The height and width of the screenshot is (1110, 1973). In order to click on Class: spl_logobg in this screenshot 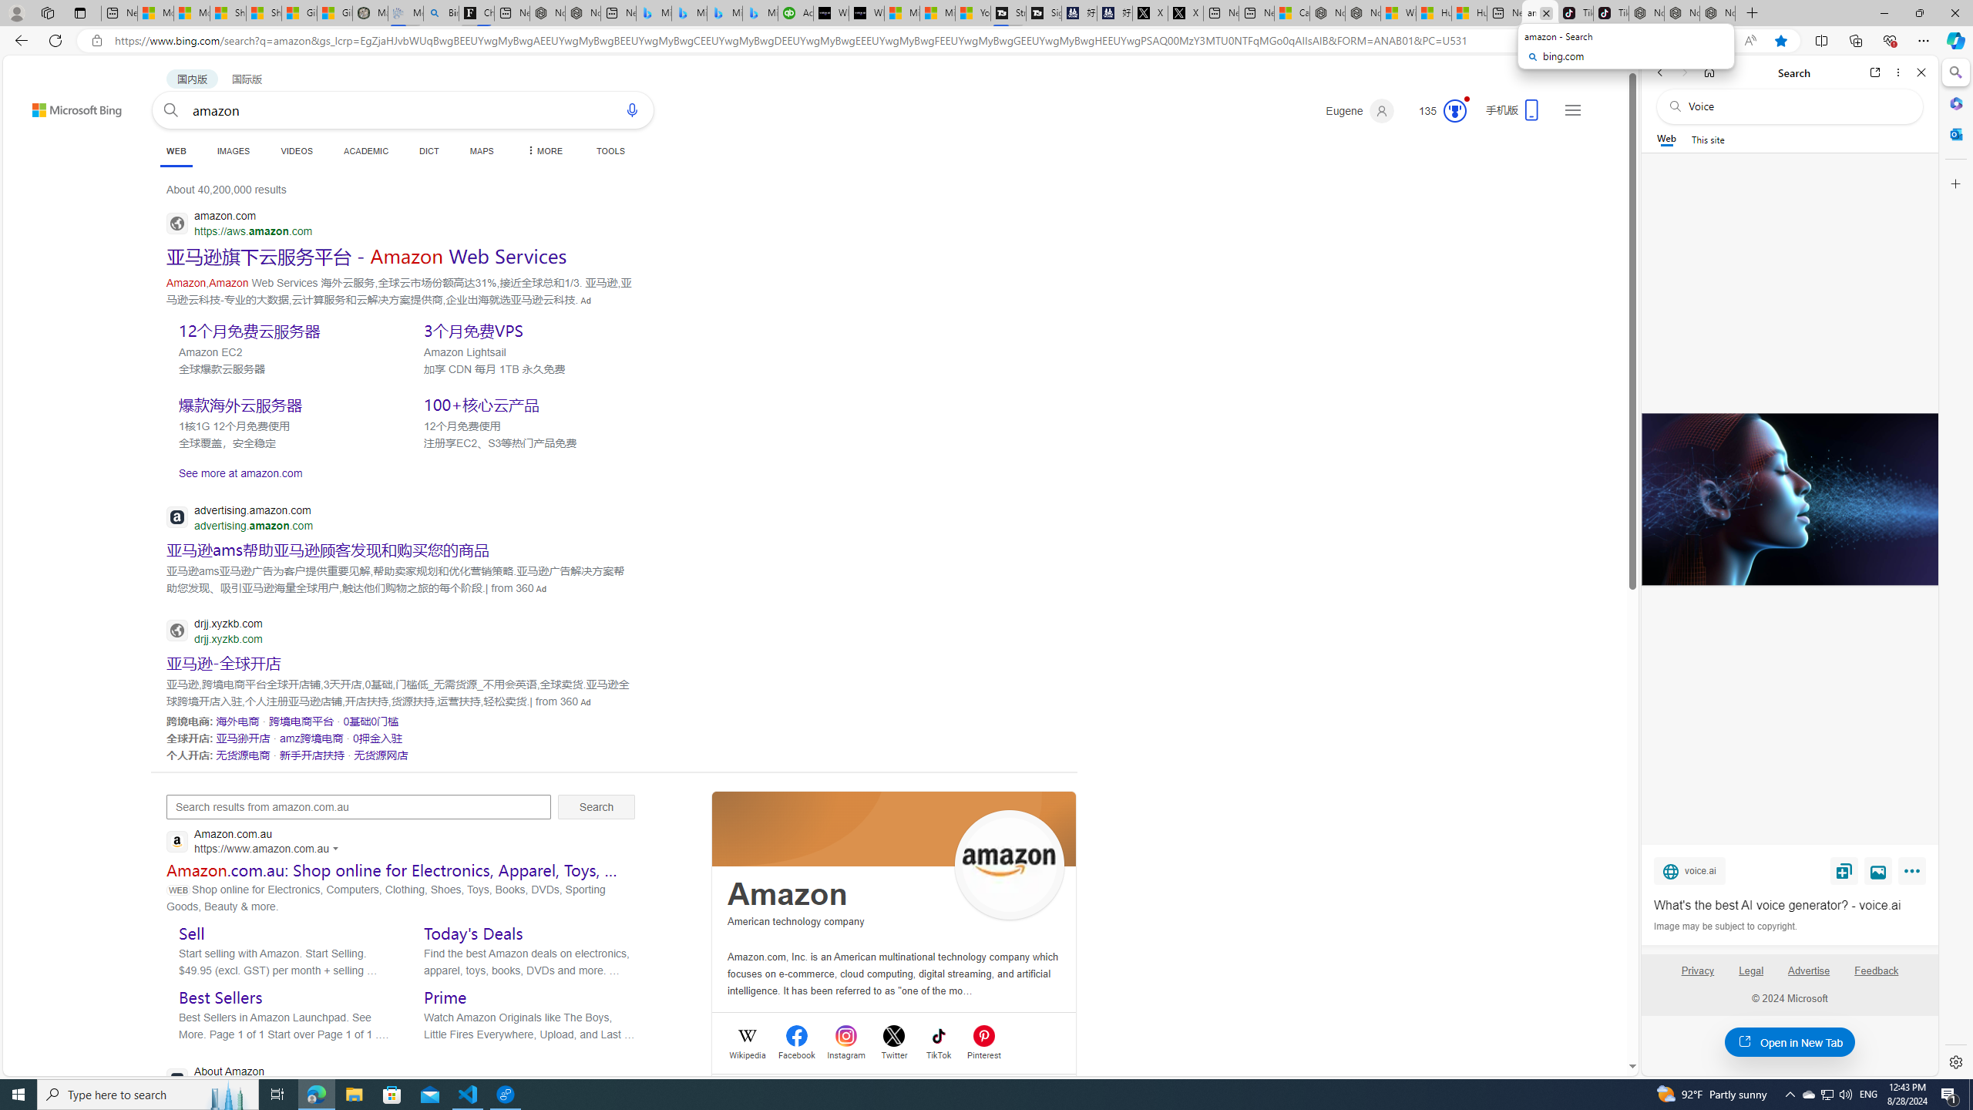, I will do `click(894, 829)`.